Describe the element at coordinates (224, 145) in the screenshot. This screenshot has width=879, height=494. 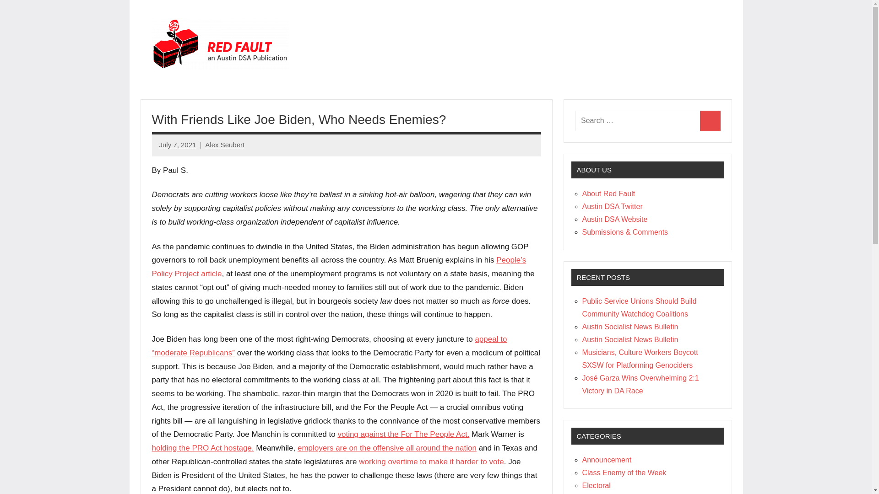
I see `Alex Seubert` at that location.